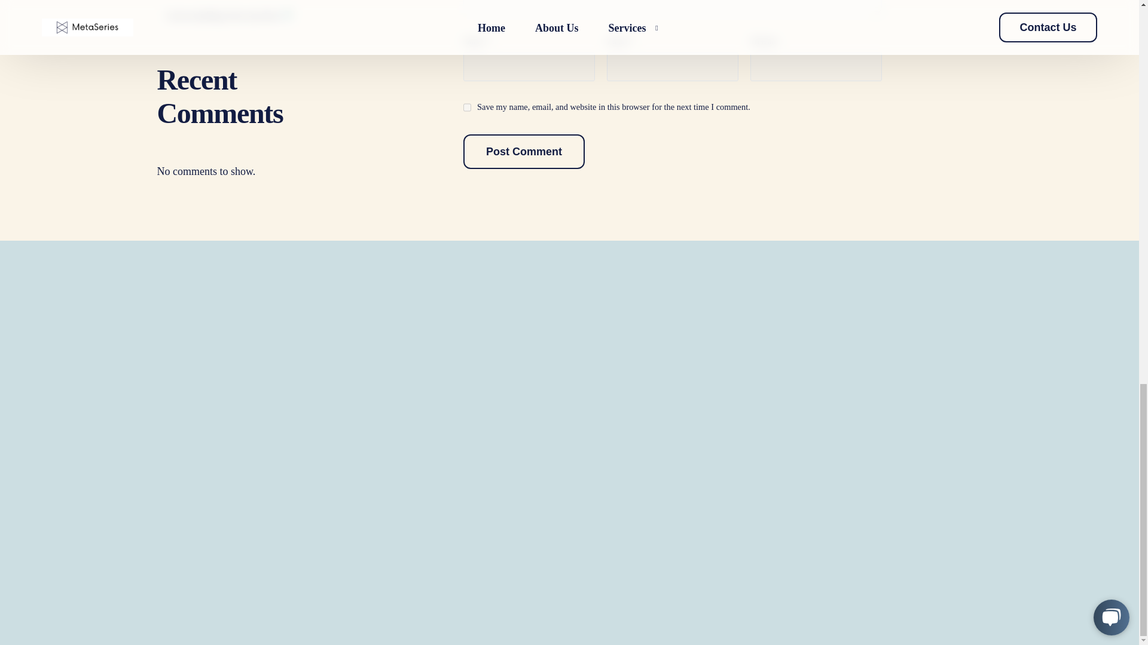  Describe the element at coordinates (524, 156) in the screenshot. I see `Post Comment` at that location.